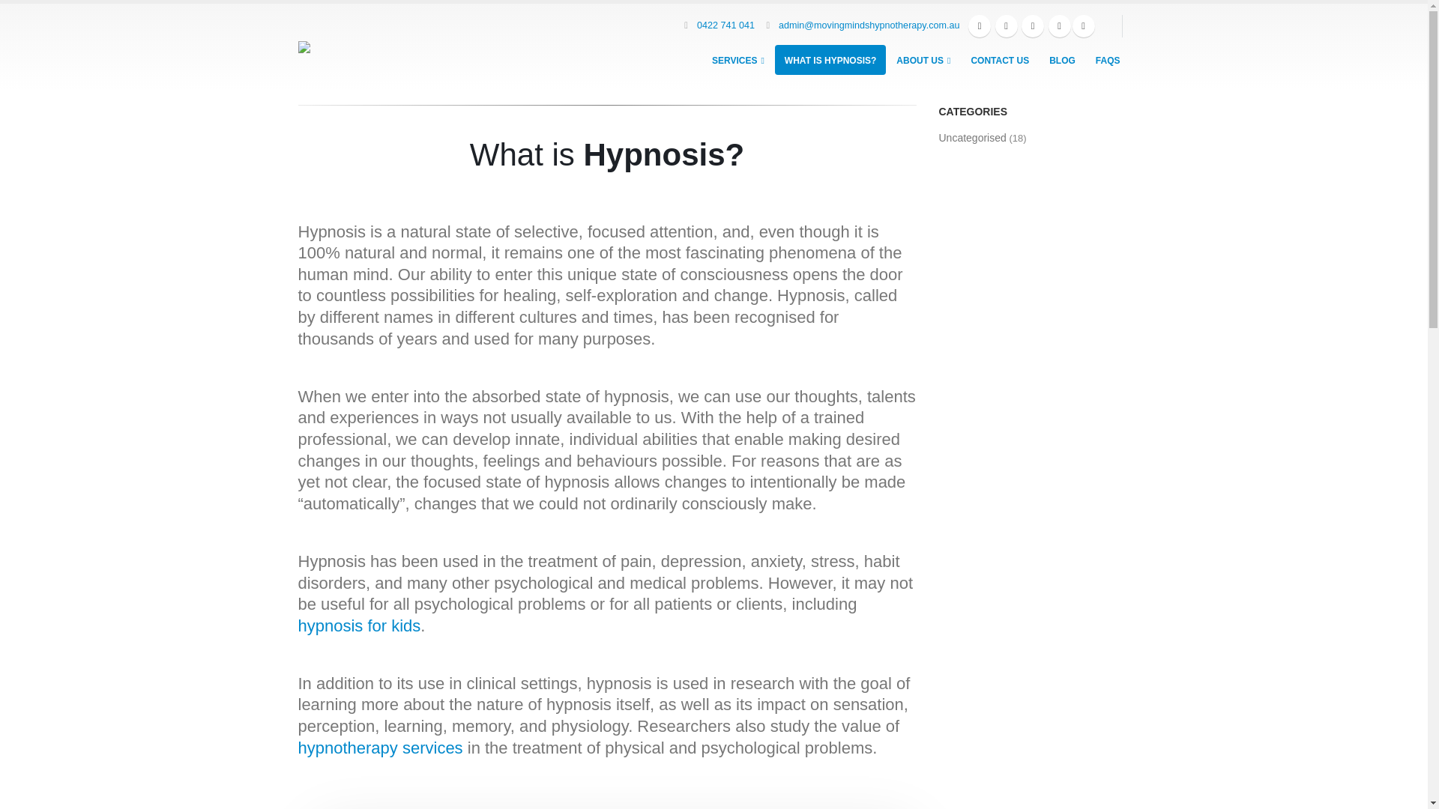 Image resolution: width=1439 pixels, height=809 pixels. What do you see at coordinates (1059, 26) in the screenshot?
I see `Pinterest` at bounding box center [1059, 26].